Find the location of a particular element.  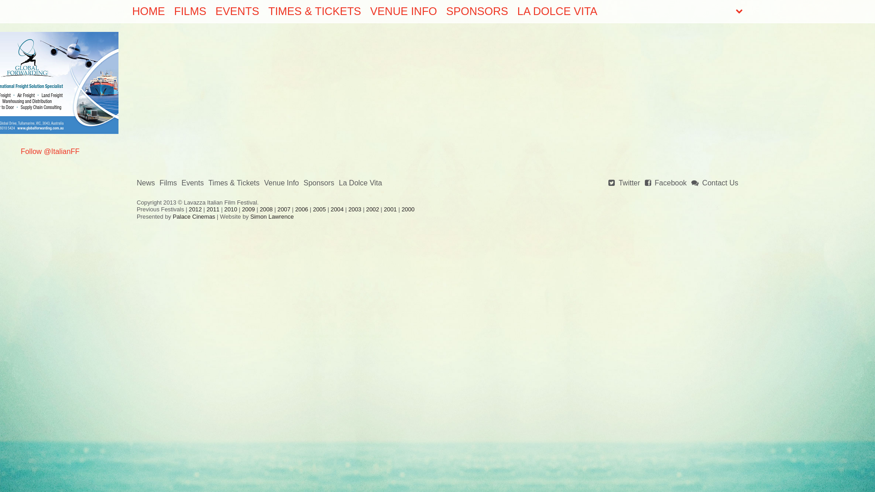

2009 is located at coordinates (248, 210).